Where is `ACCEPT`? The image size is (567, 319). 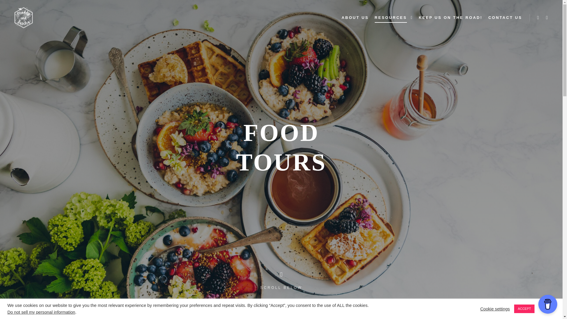 ACCEPT is located at coordinates (524, 309).